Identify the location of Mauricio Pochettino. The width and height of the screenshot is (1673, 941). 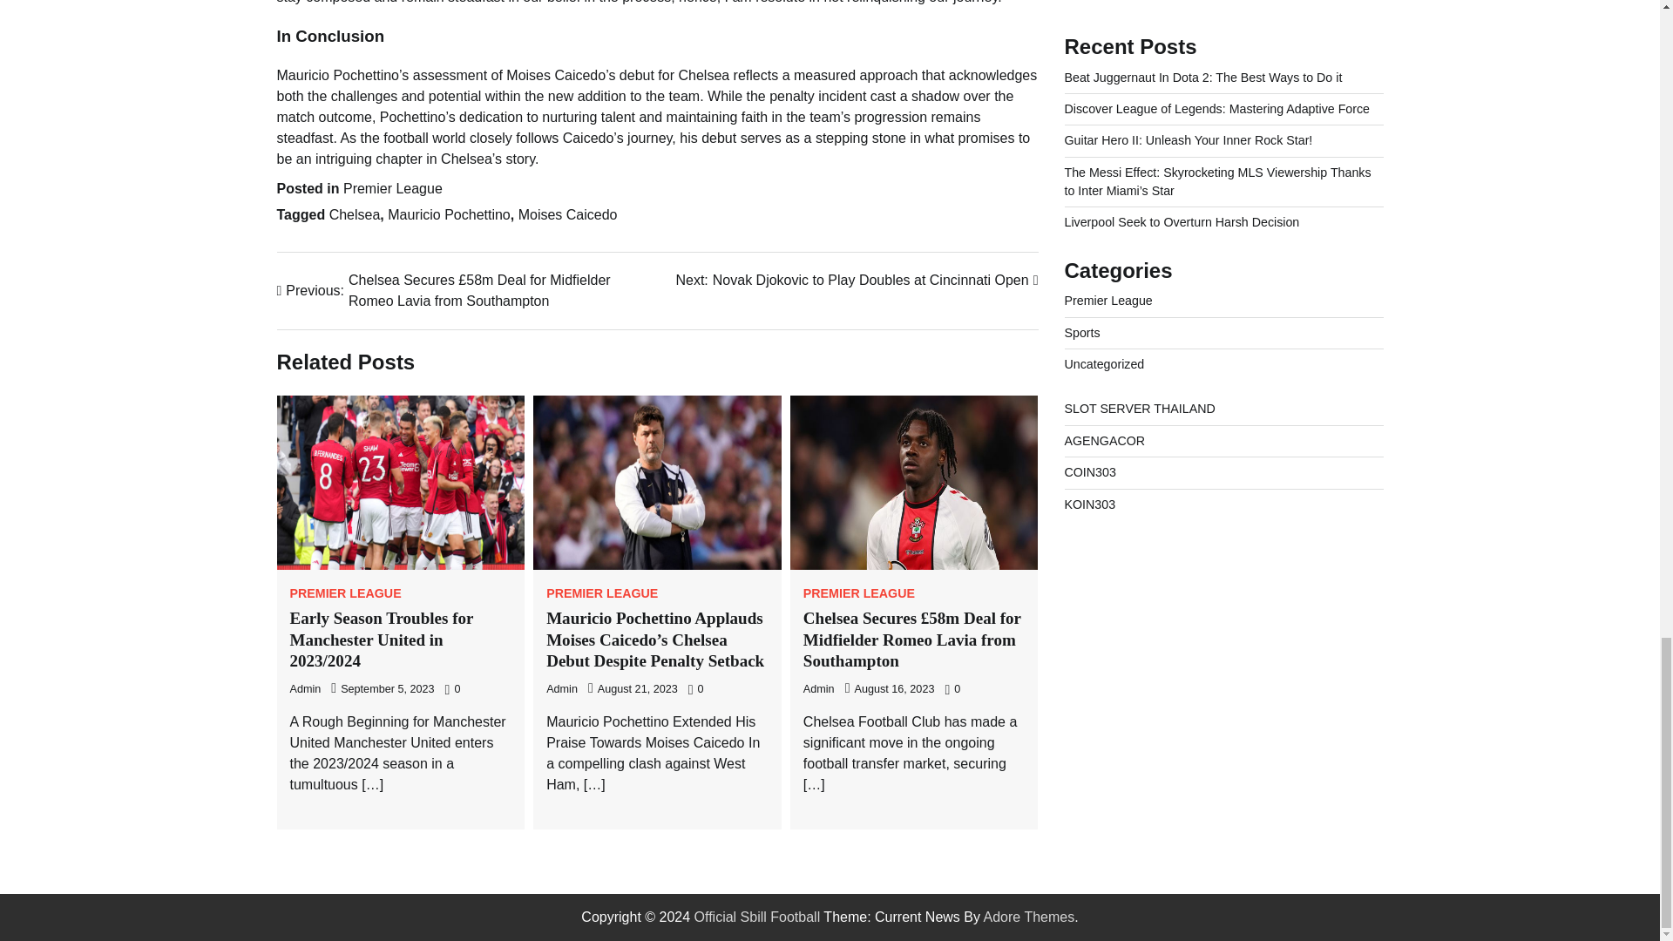
(449, 214).